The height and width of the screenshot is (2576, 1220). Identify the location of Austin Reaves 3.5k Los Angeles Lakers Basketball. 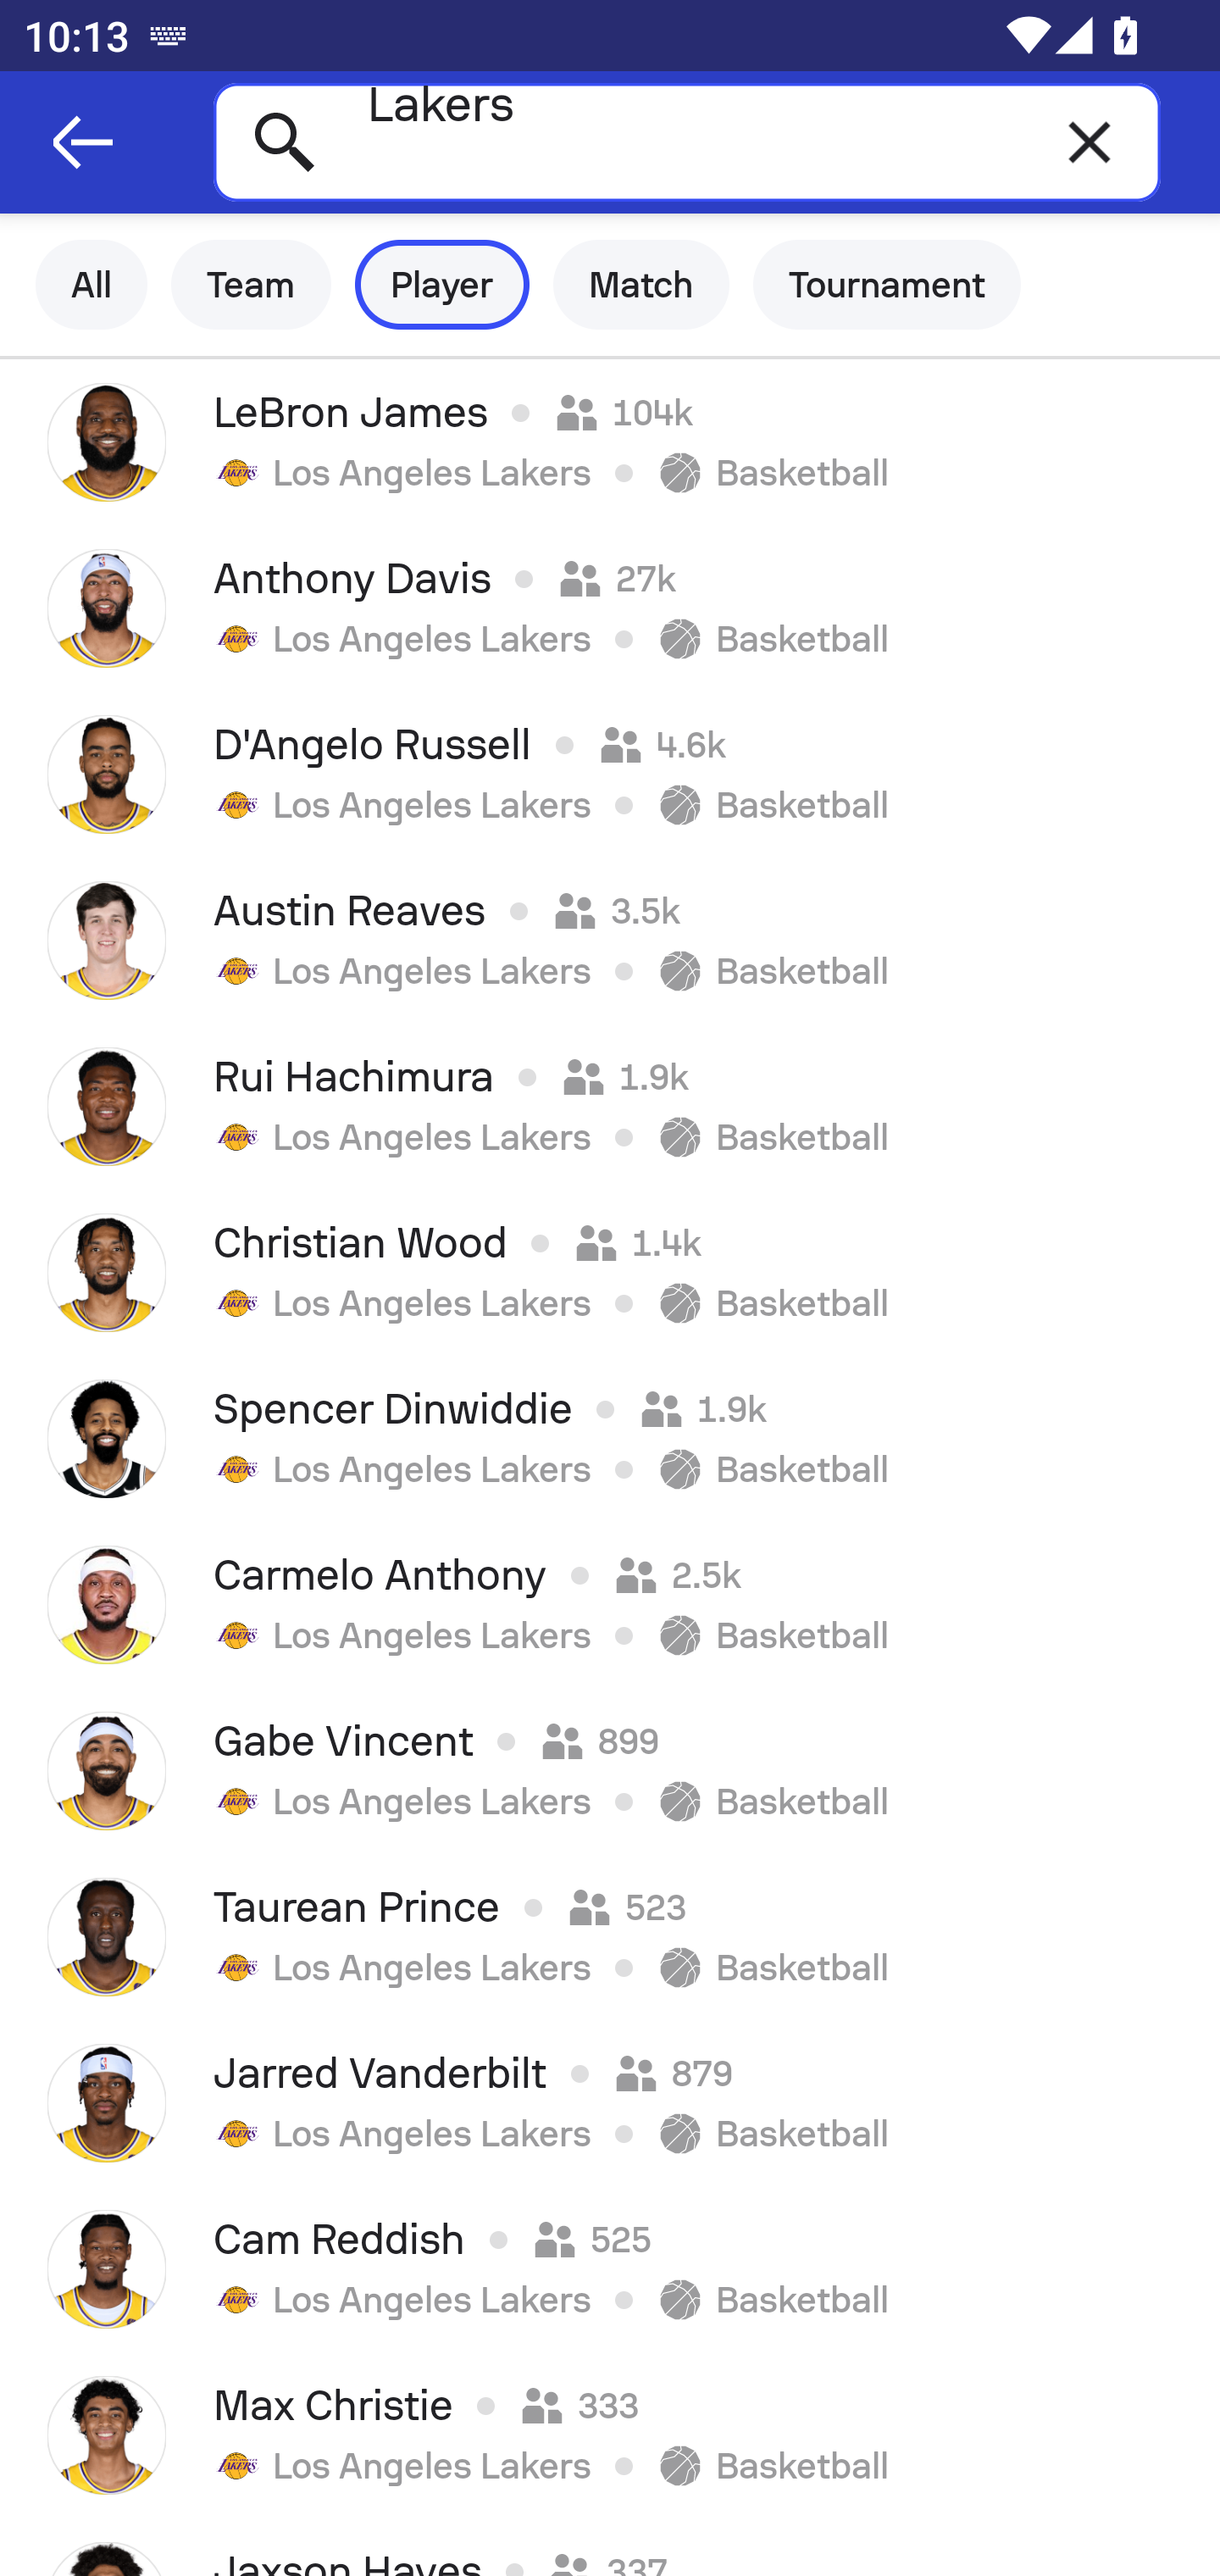
(610, 940).